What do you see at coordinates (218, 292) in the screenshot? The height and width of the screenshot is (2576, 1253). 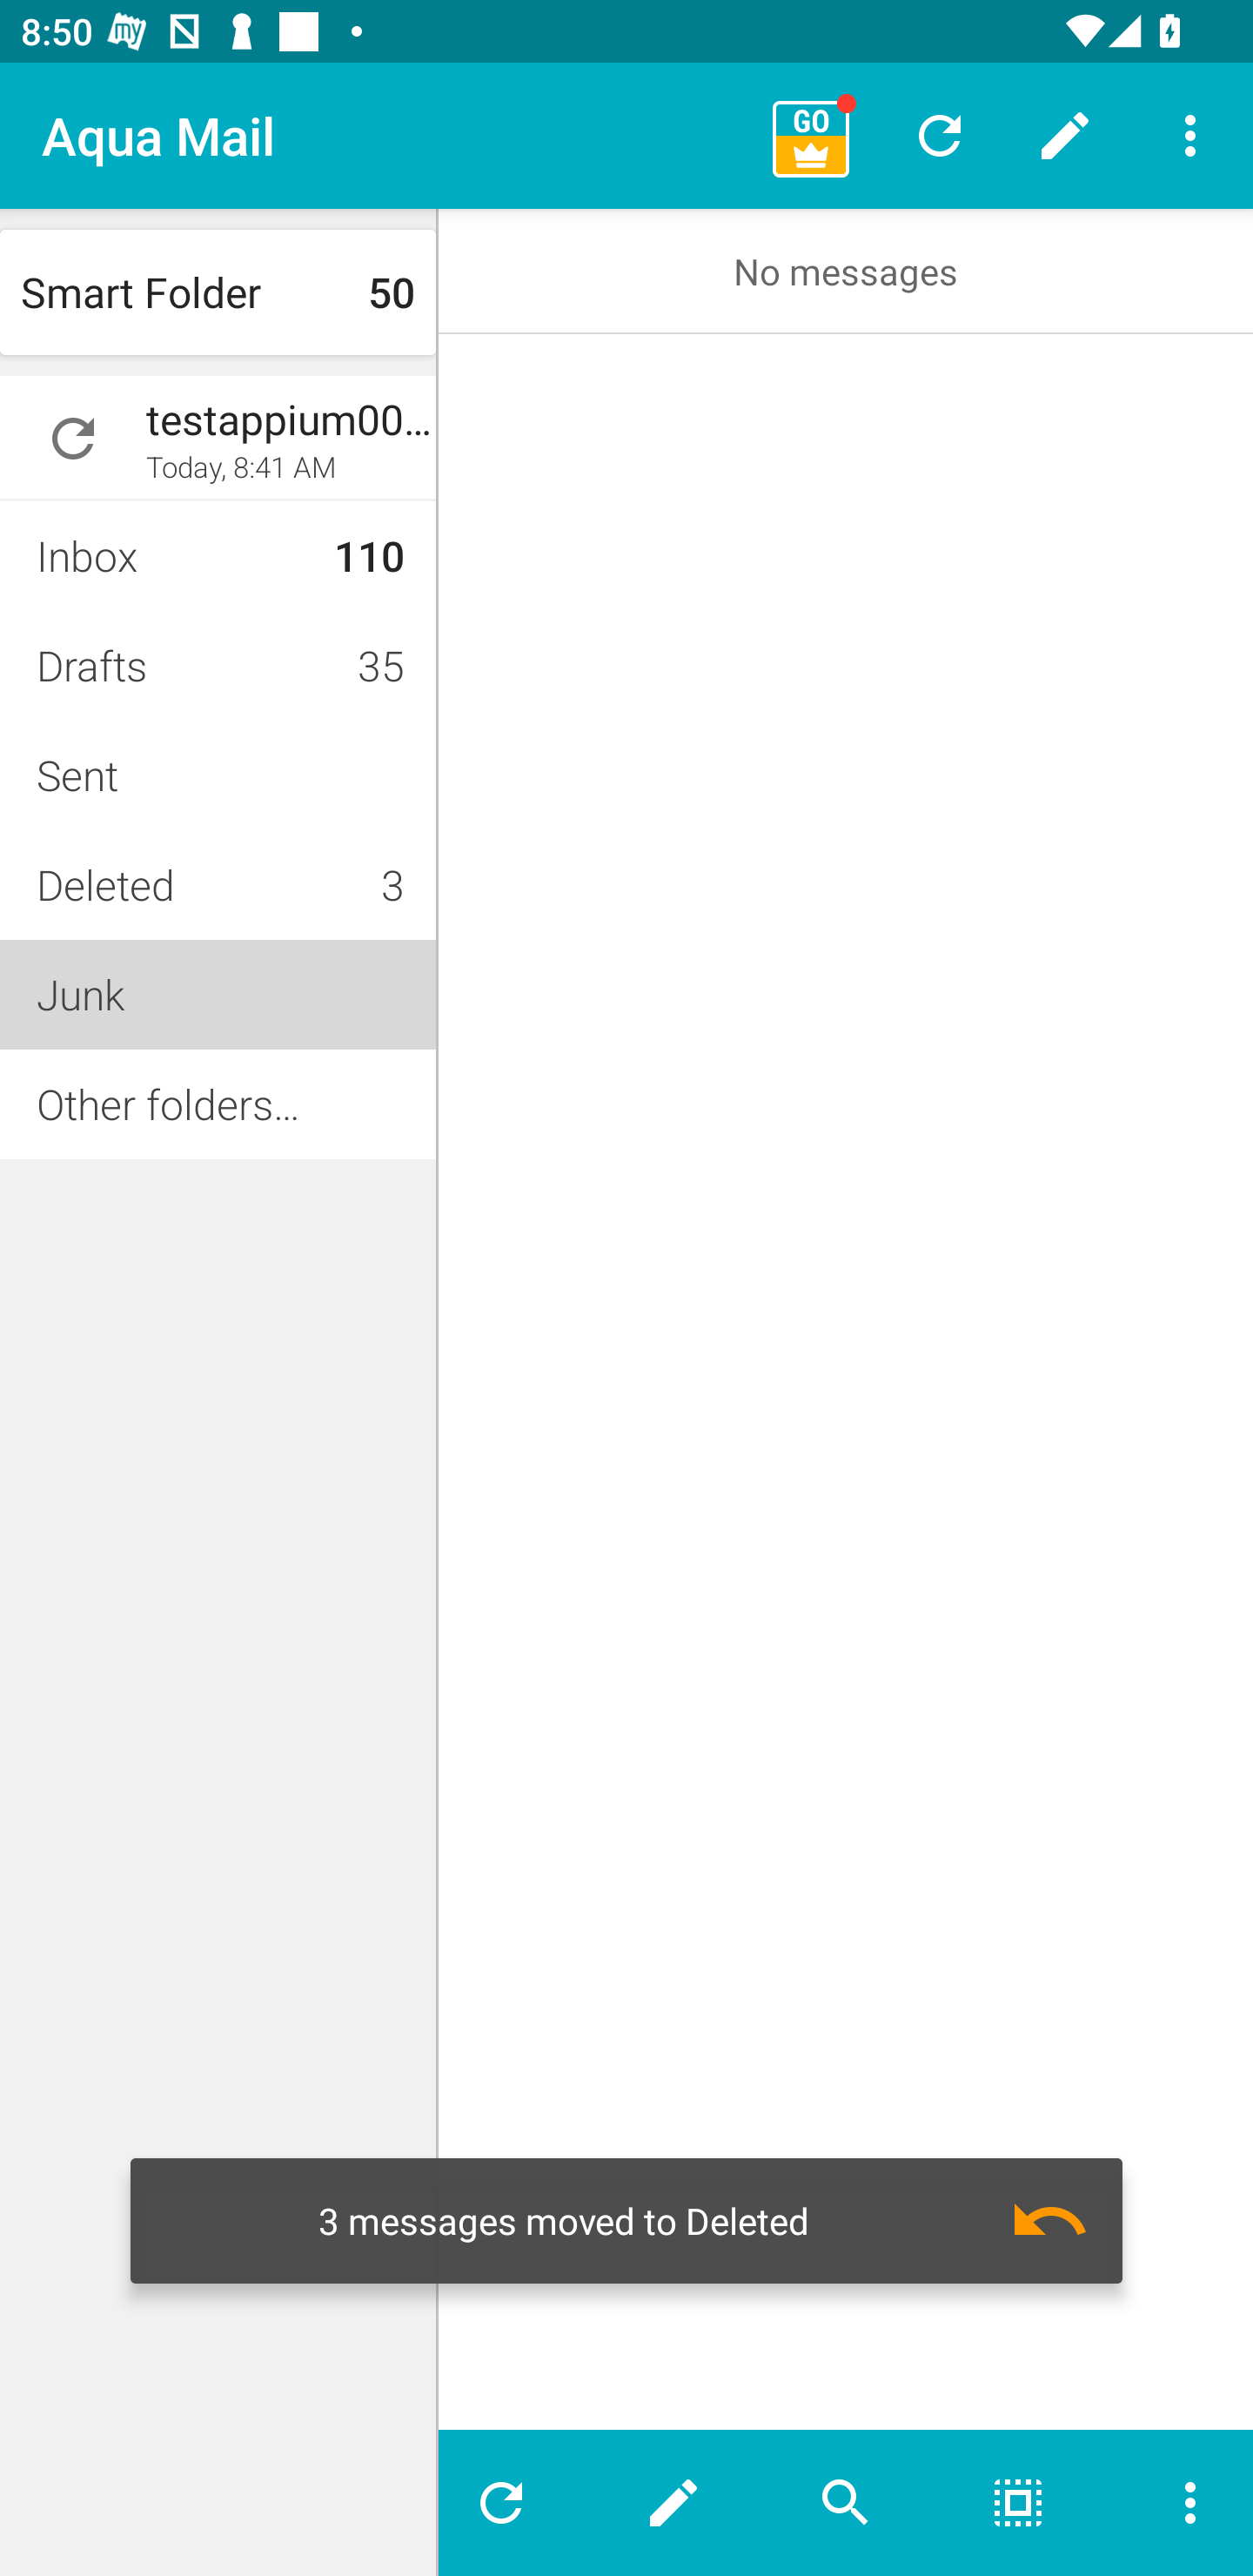 I see `Smart Folder 50 50 unread, 50 total messages` at bounding box center [218, 292].